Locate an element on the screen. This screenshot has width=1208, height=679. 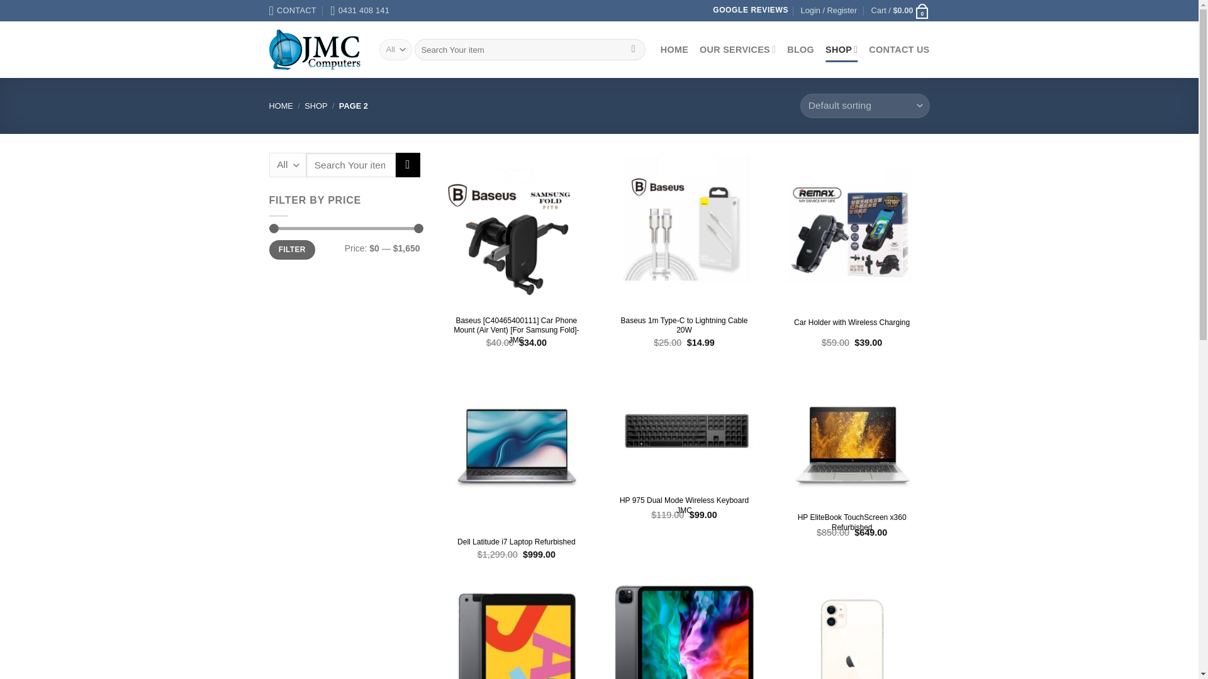
Search is located at coordinates (408, 165).